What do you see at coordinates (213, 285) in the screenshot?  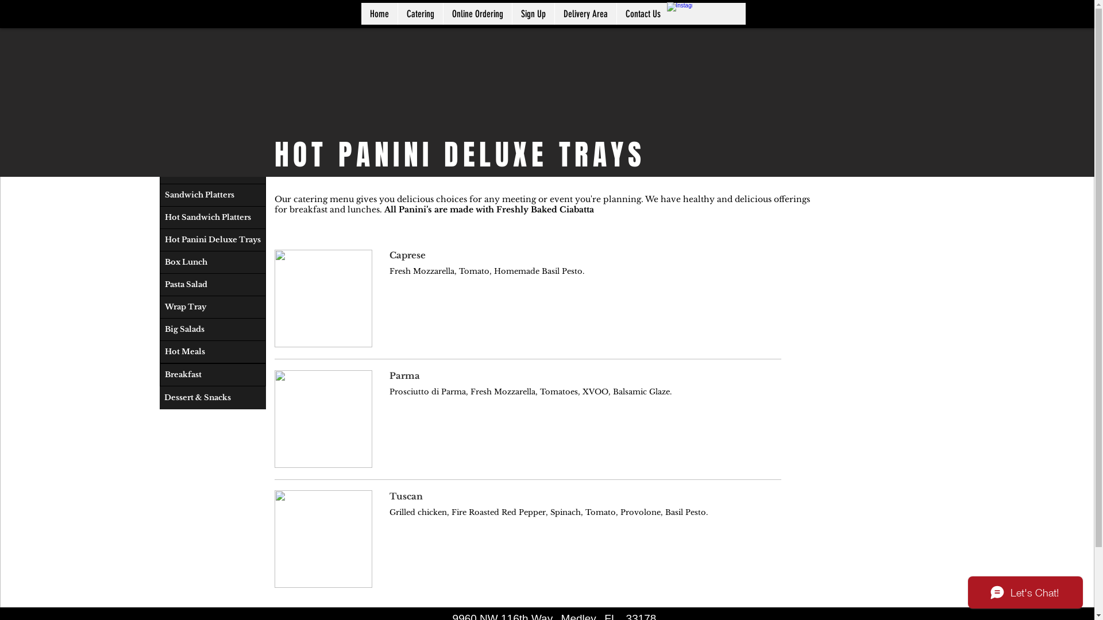 I see `Pasta Salad` at bounding box center [213, 285].